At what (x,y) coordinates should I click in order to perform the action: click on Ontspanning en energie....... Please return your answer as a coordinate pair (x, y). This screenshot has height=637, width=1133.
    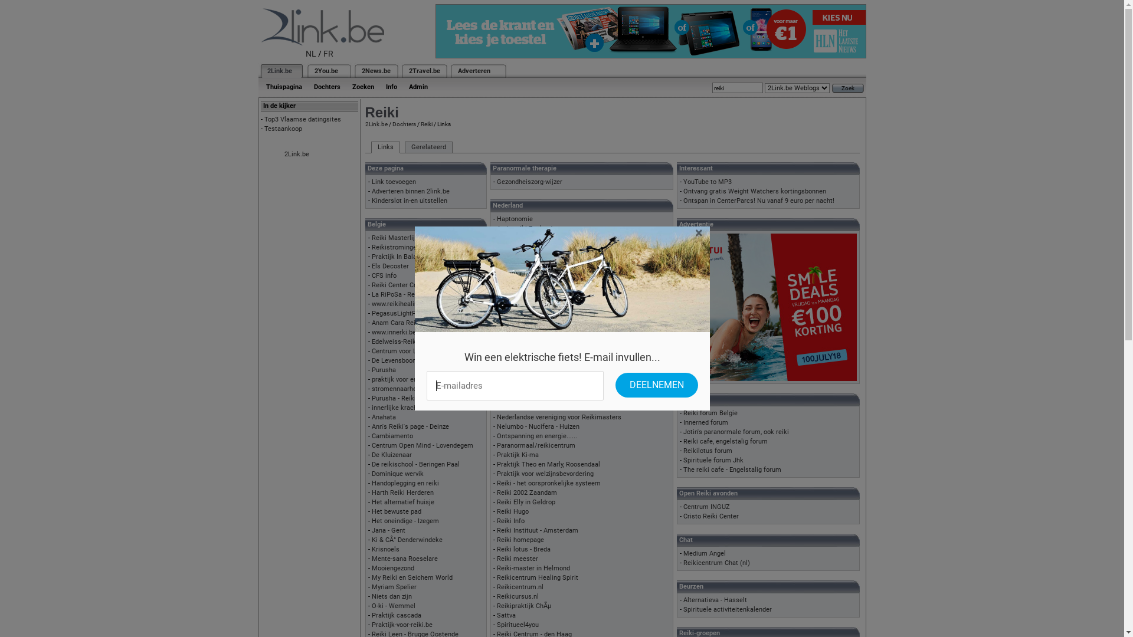
    Looking at the image, I should click on (537, 436).